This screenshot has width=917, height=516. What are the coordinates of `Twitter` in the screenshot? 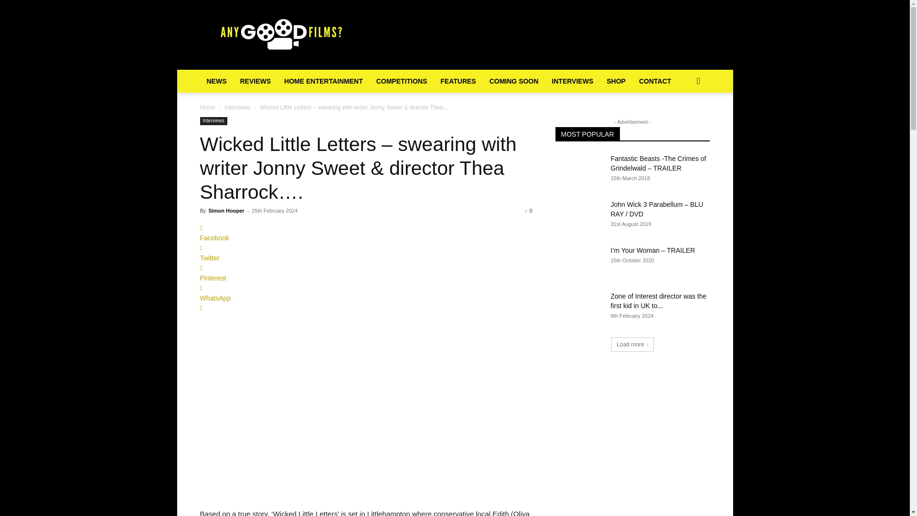 It's located at (366, 253).